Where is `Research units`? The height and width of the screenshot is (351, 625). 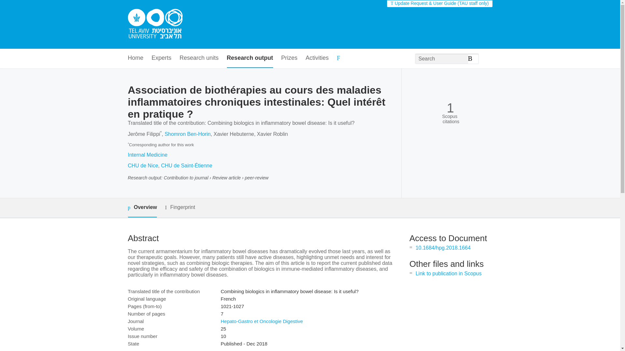 Research units is located at coordinates (199, 58).